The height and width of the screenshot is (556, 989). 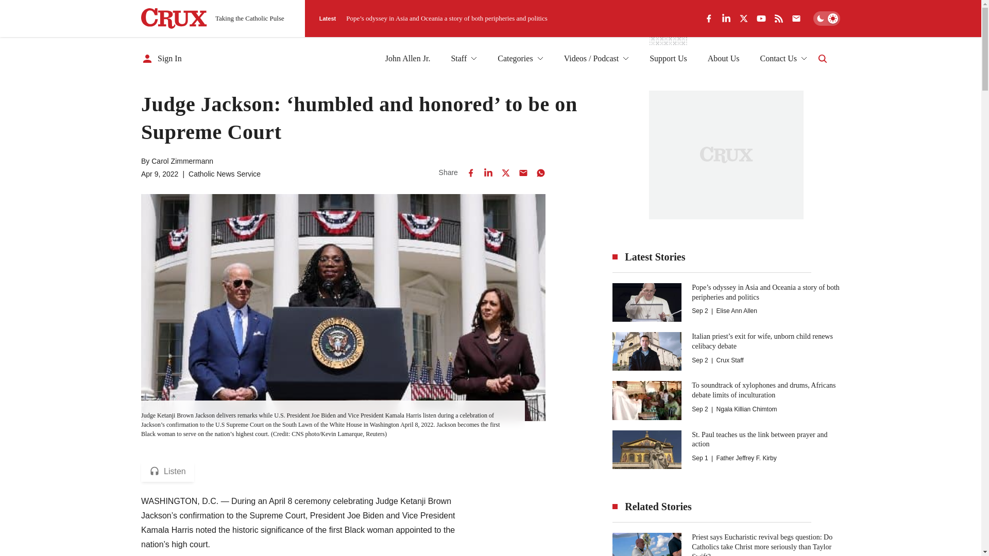 What do you see at coordinates (520, 59) in the screenshot?
I see `Categories` at bounding box center [520, 59].